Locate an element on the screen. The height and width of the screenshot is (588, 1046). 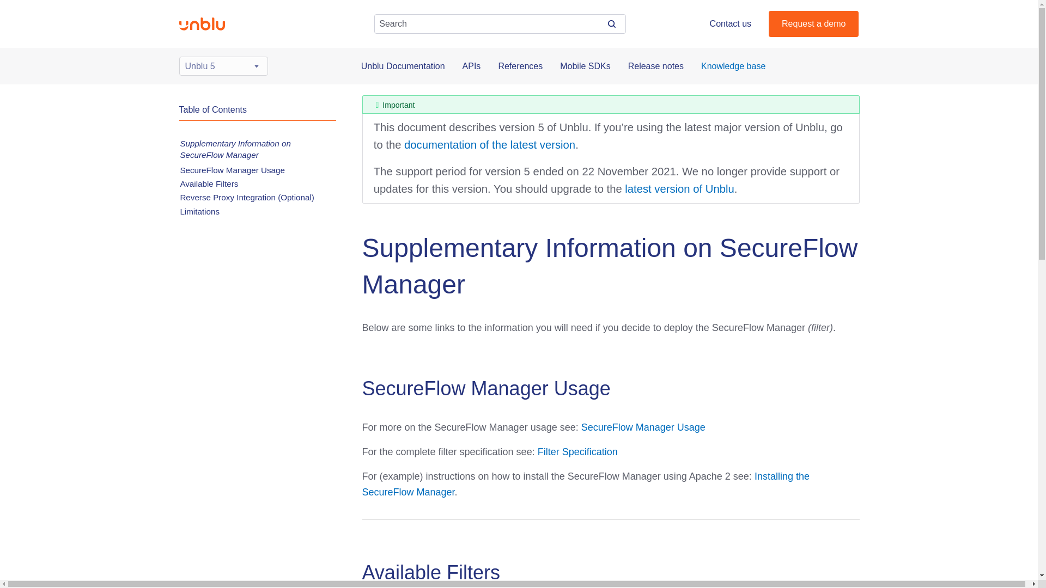
Available Filters is located at coordinates (209, 183).